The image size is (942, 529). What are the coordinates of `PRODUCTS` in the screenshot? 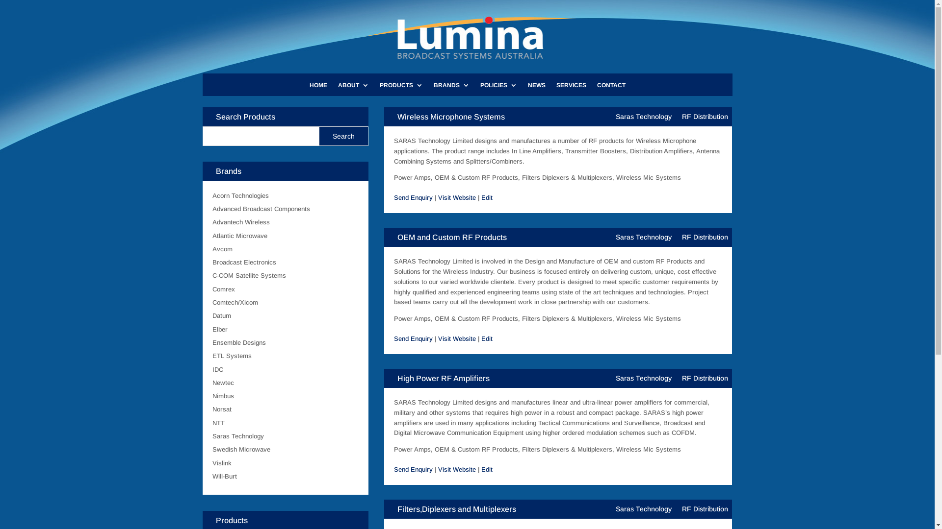 It's located at (401, 89).